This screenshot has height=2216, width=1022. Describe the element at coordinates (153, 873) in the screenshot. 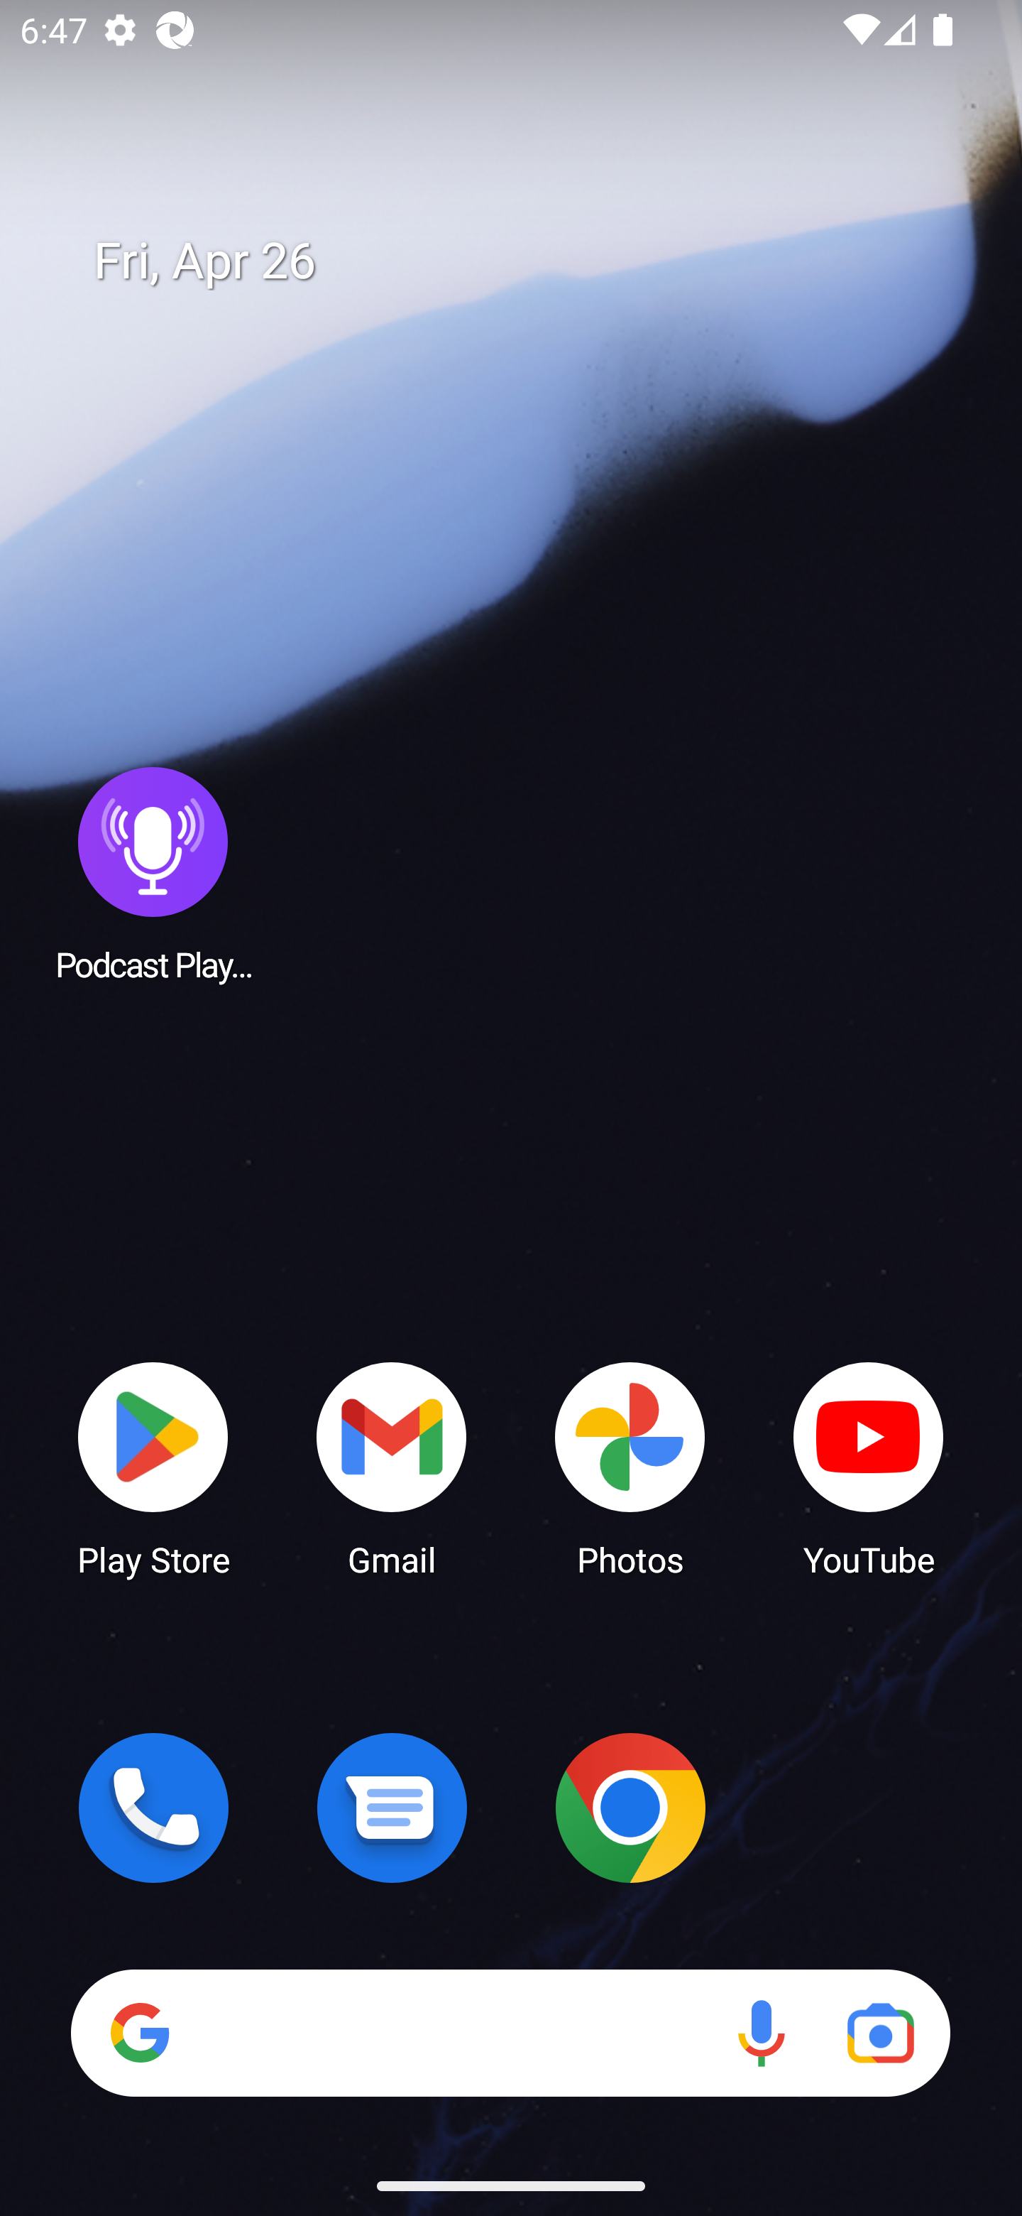

I see `Podcast Player` at that location.